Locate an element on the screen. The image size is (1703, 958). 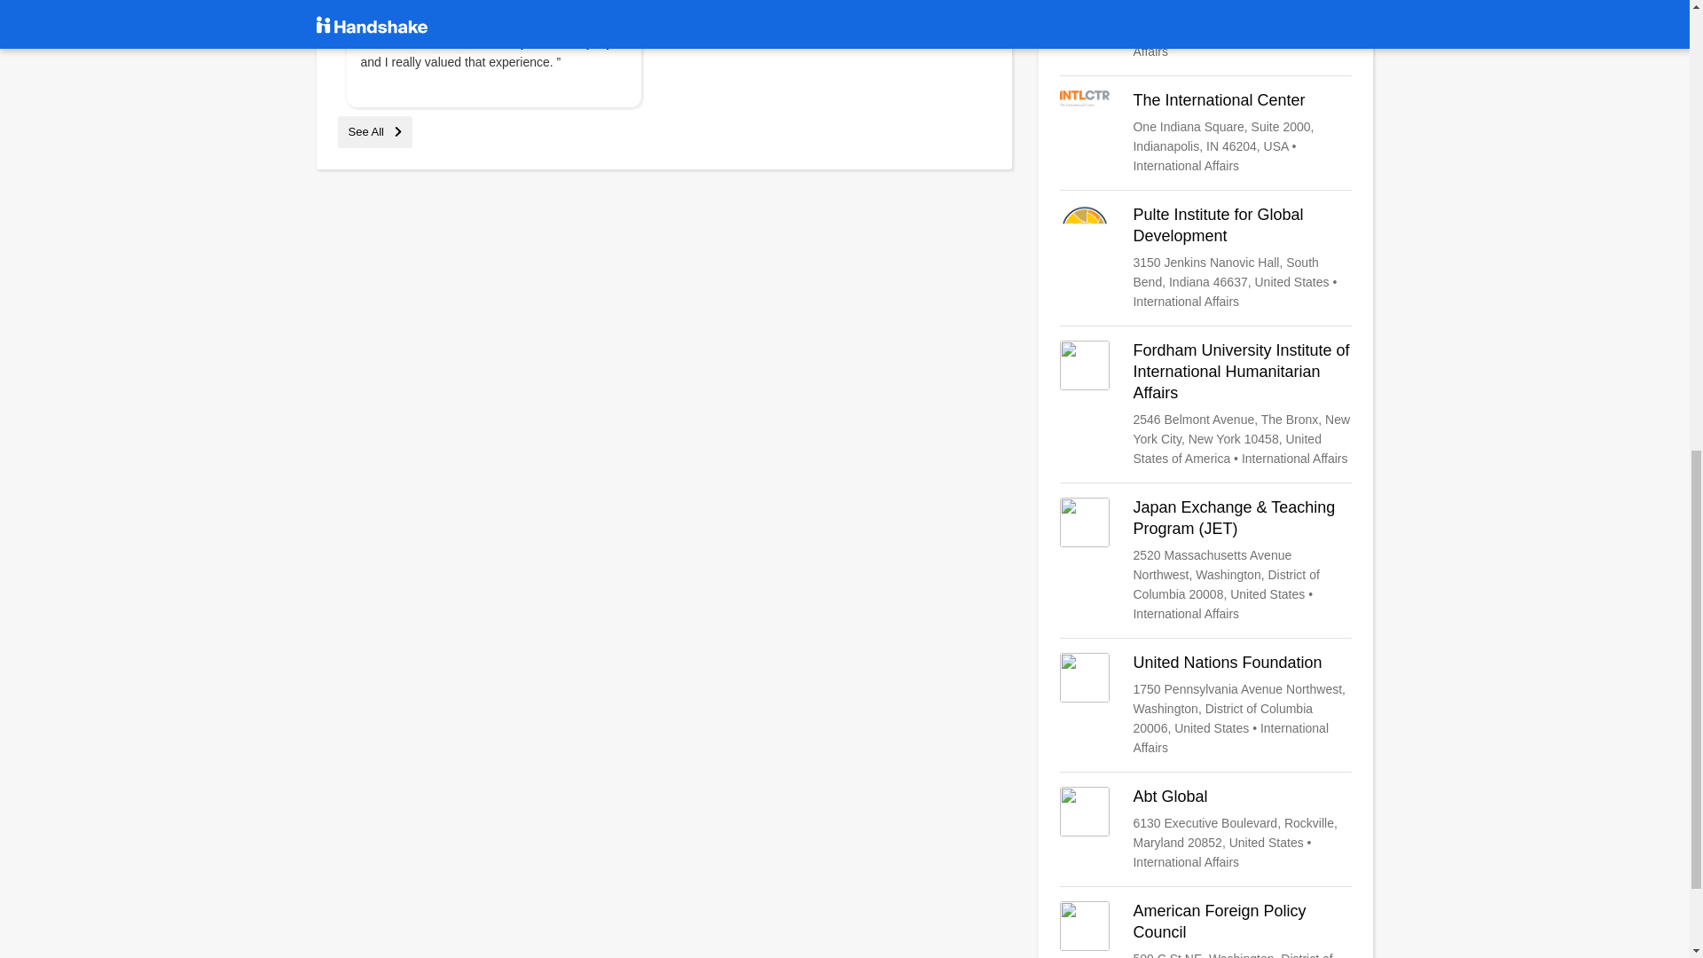
See All is located at coordinates (374, 131).